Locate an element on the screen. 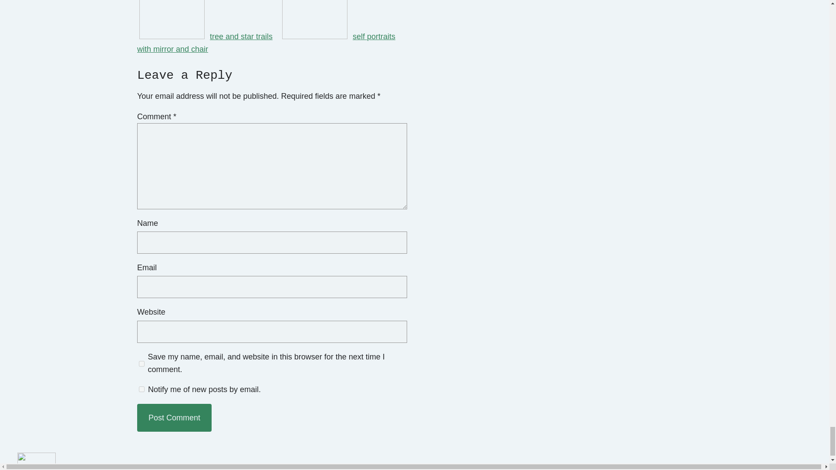 Image resolution: width=836 pixels, height=470 pixels. self portraits with mirror and chair is located at coordinates (266, 43).